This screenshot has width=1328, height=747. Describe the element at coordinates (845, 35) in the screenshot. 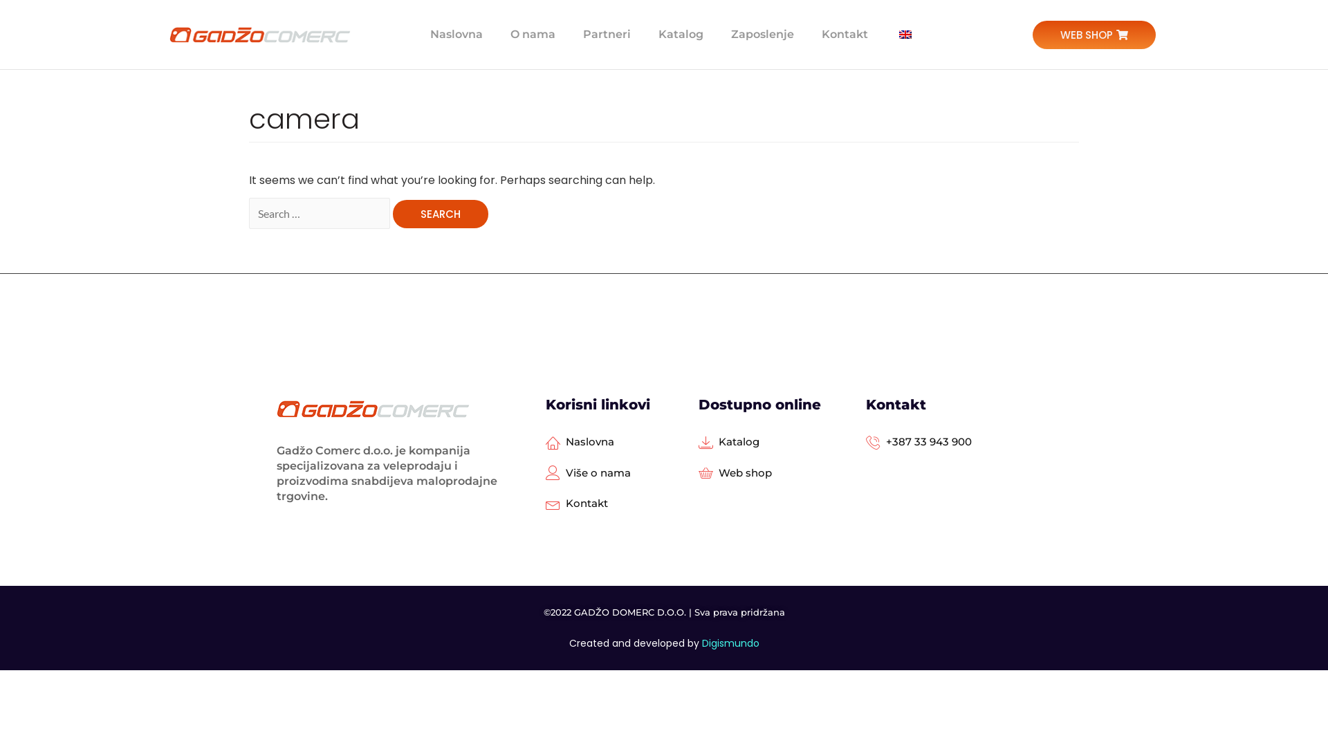

I see `Kontakt` at that location.